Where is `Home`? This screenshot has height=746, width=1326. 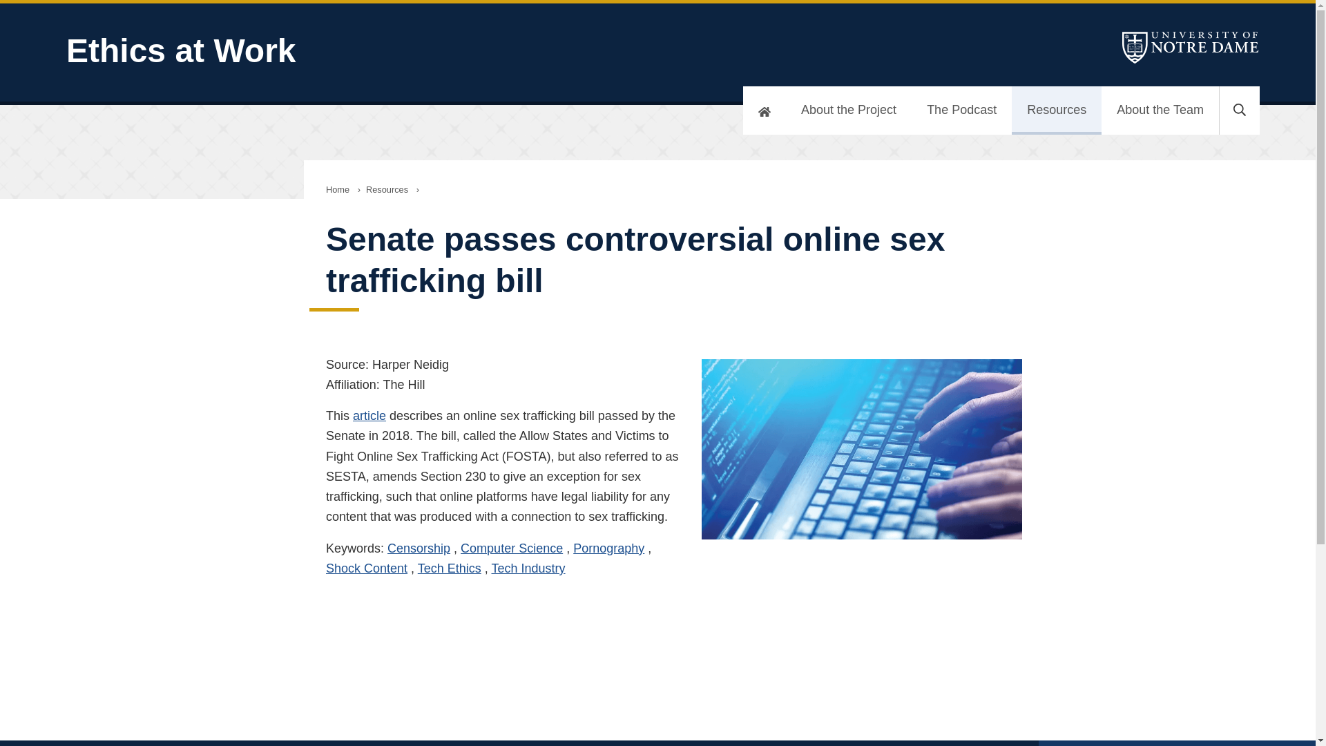
Home is located at coordinates (338, 189).